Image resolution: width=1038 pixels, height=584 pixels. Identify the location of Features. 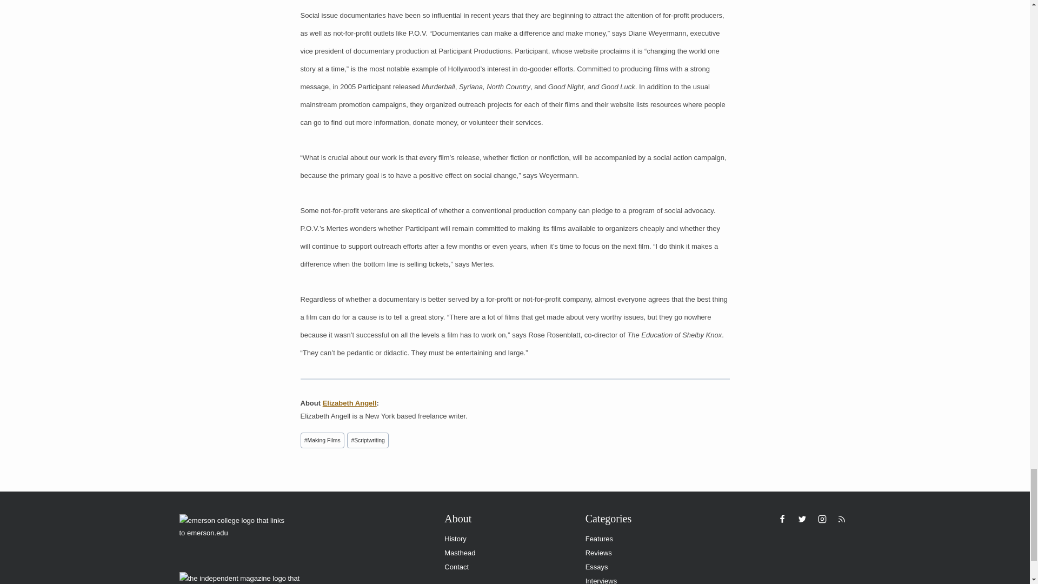
(648, 539).